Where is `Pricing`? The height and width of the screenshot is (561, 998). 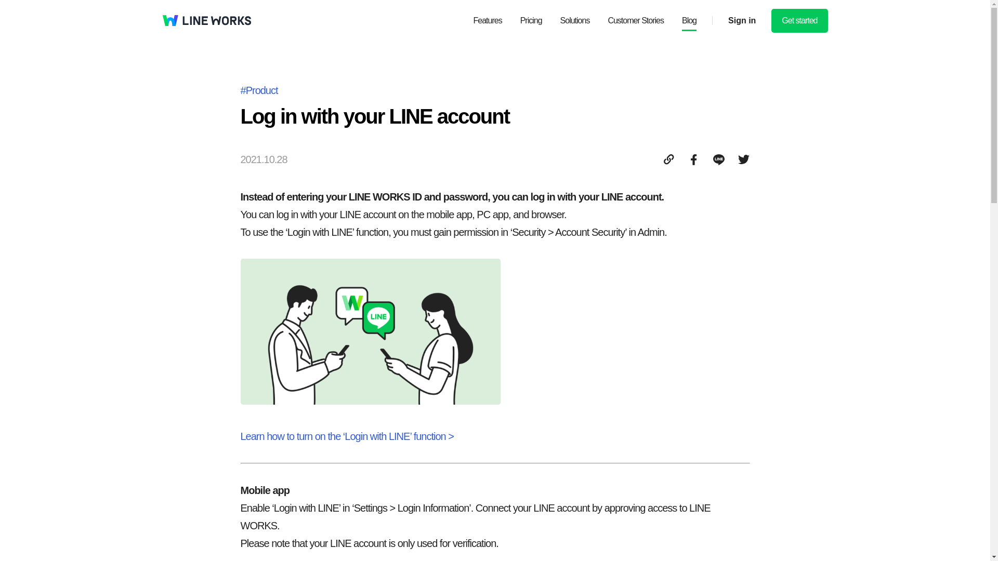 Pricing is located at coordinates (531, 20).